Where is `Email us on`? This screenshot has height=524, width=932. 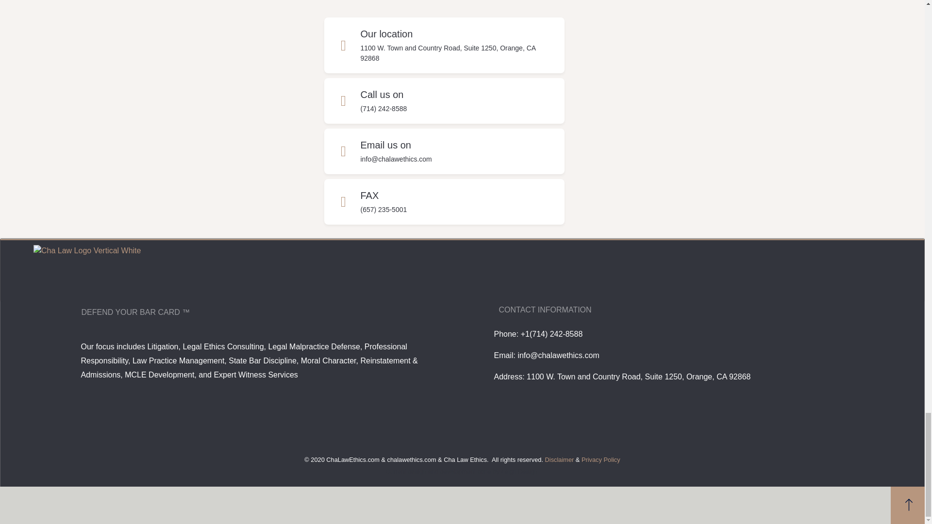
Email us on is located at coordinates (385, 145).